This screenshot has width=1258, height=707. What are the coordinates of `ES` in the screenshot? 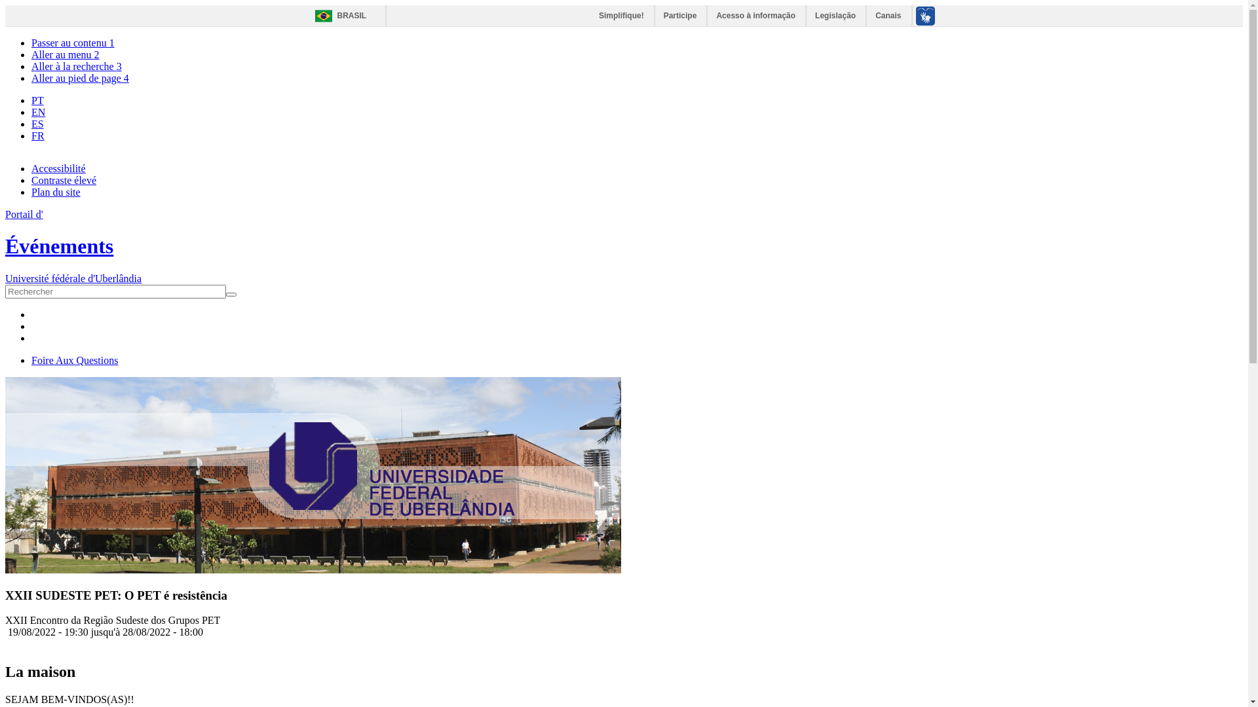 It's located at (38, 124).